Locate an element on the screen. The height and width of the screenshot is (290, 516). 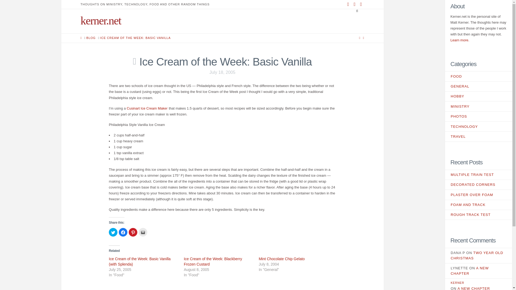
FOAM AND TRACK is located at coordinates (468, 205).